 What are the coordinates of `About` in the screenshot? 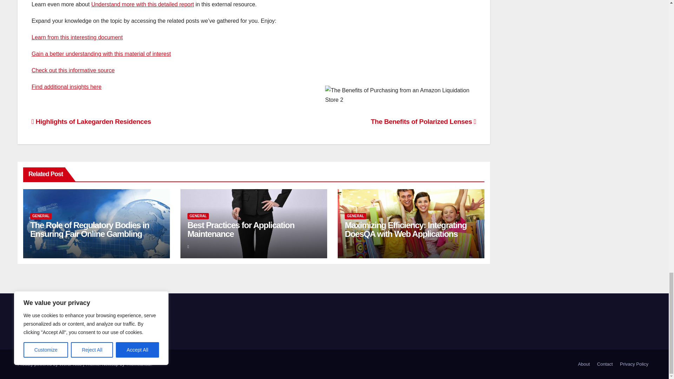 It's located at (583, 364).